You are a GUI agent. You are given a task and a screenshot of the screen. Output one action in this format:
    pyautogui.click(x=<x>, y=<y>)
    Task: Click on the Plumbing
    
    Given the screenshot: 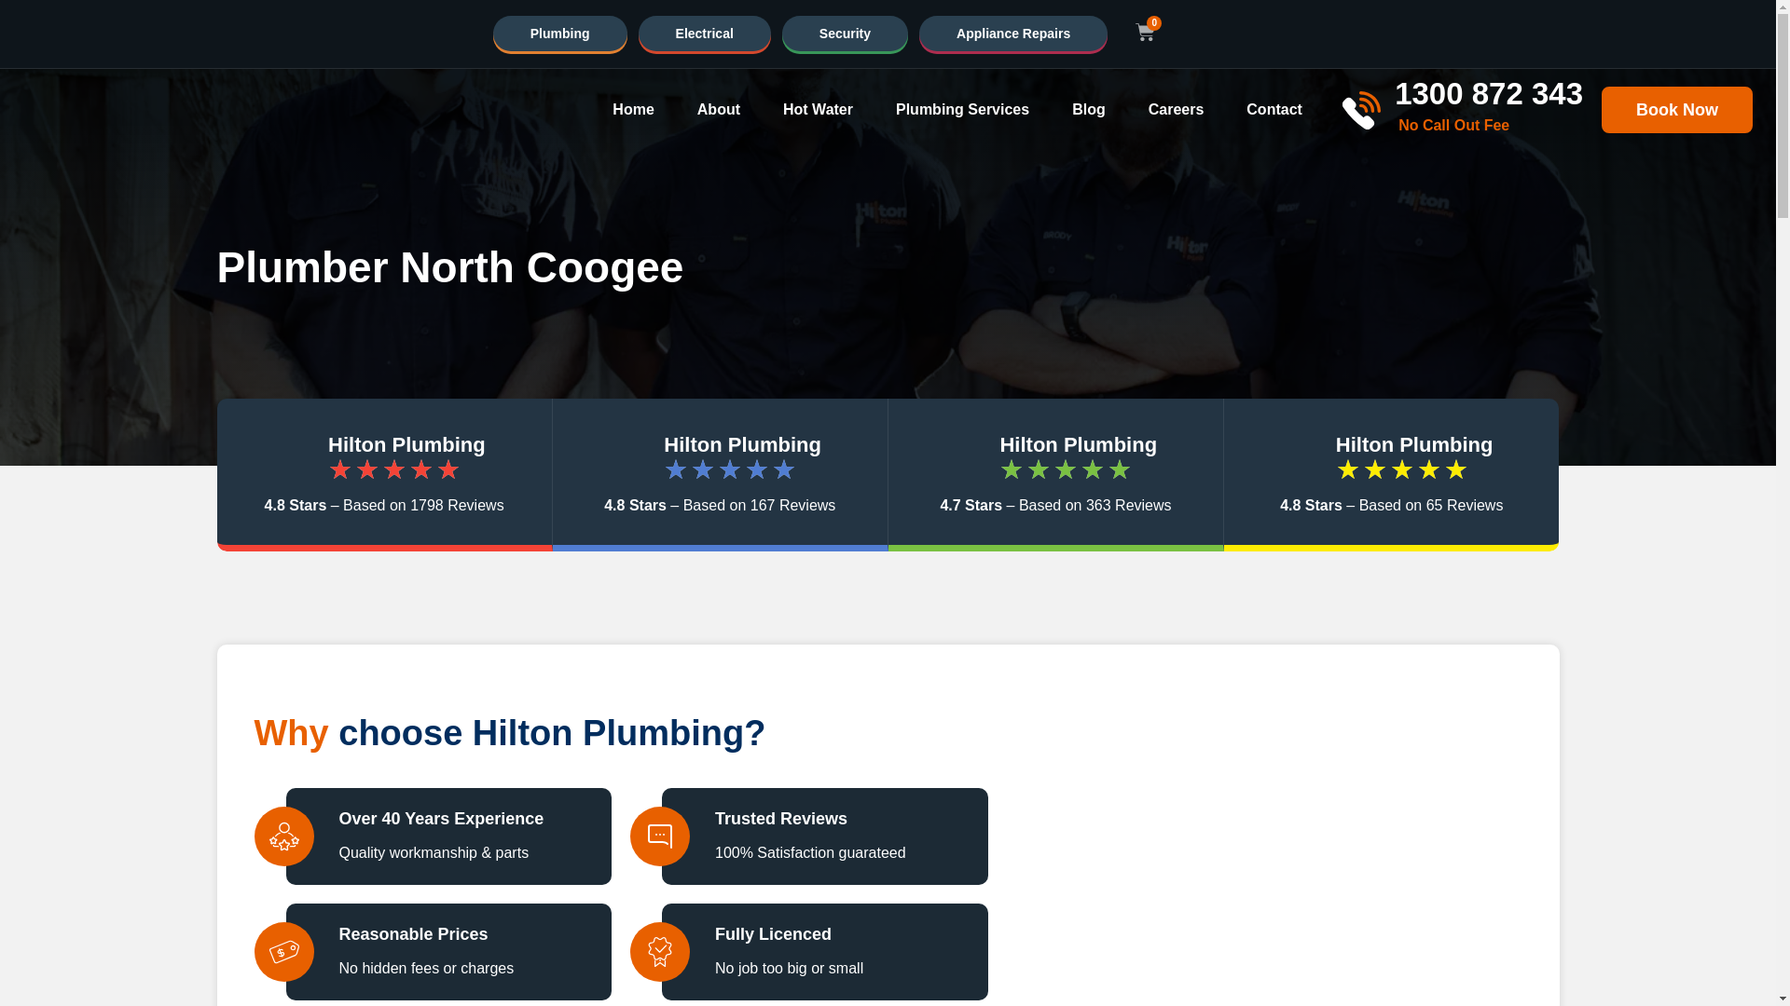 What is the action you would take?
    pyautogui.click(x=560, y=34)
    